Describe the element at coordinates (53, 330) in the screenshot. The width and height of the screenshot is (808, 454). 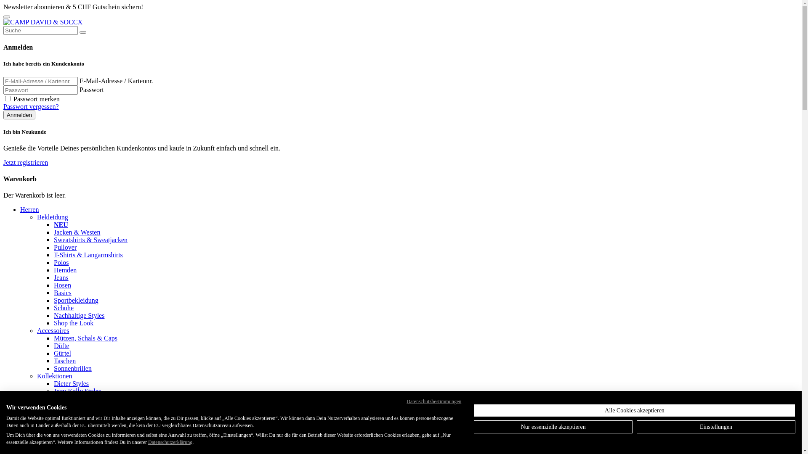
I see `Accessoires` at that location.